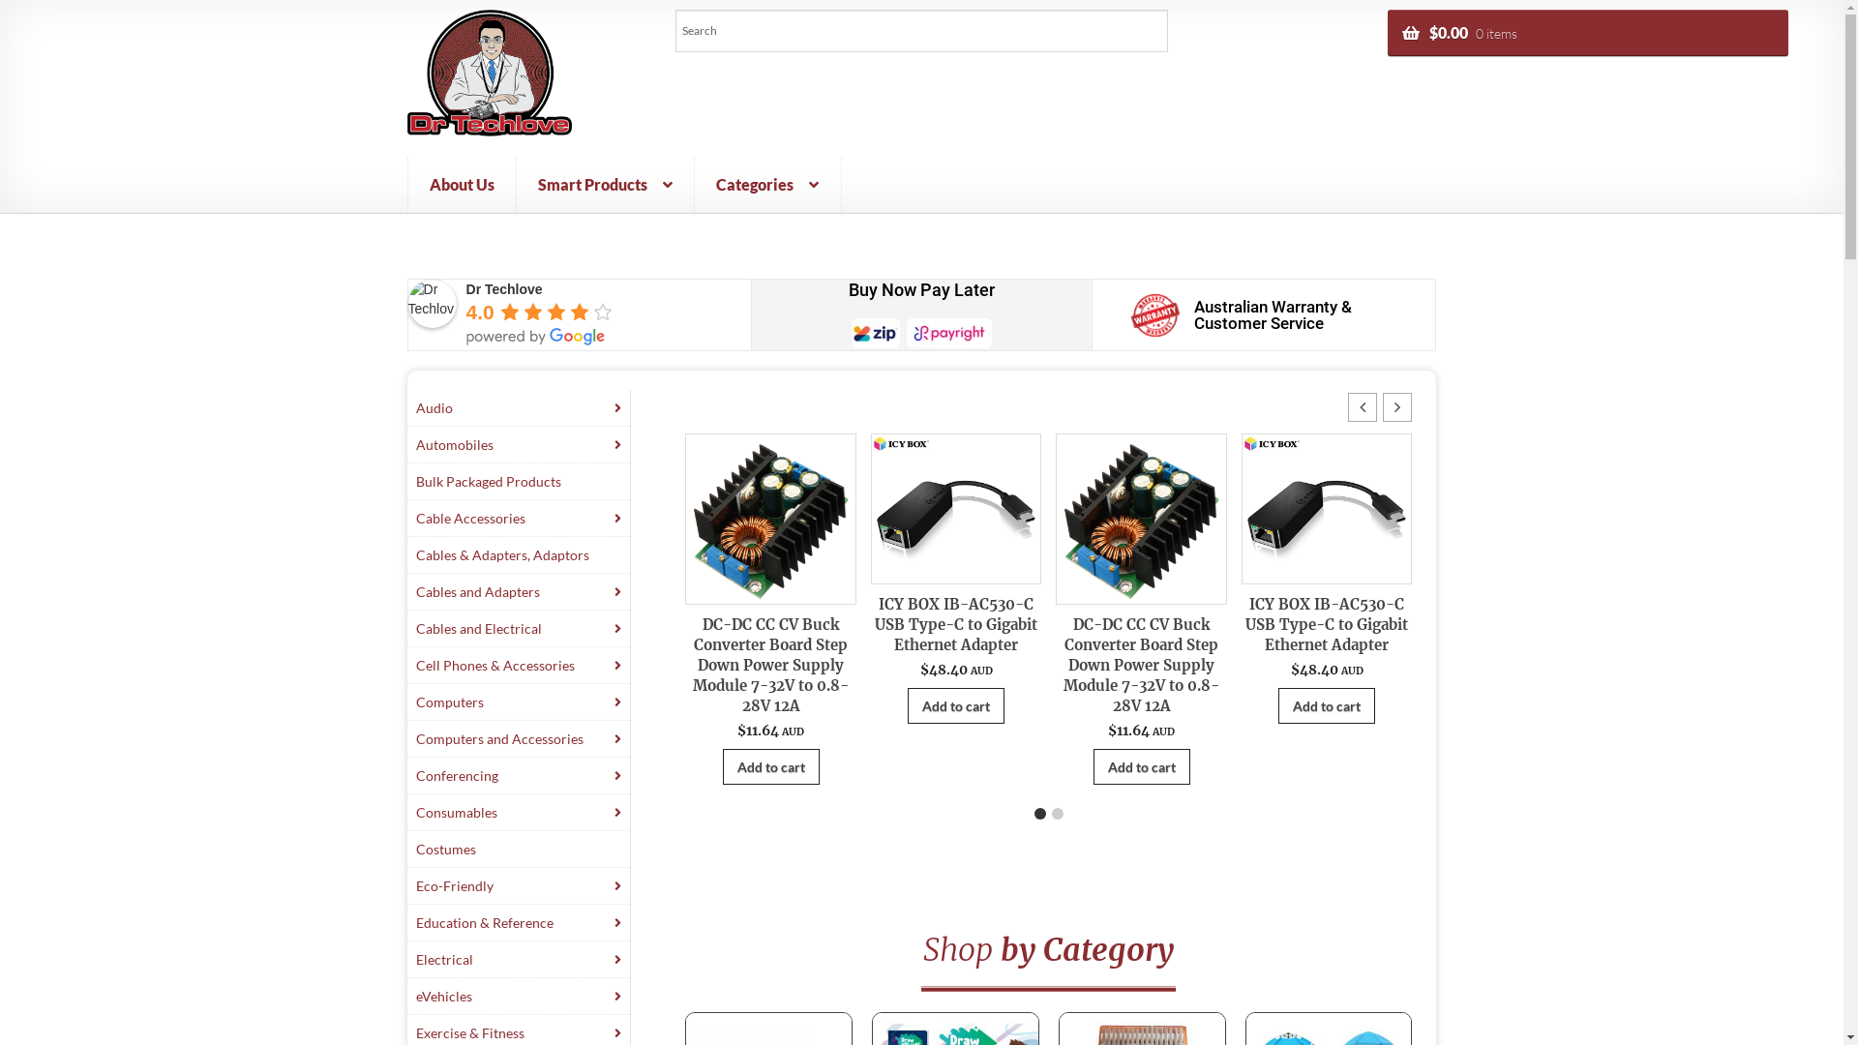 Image resolution: width=1858 pixels, height=1045 pixels. I want to click on $0.00 0 items, so click(1588, 33).